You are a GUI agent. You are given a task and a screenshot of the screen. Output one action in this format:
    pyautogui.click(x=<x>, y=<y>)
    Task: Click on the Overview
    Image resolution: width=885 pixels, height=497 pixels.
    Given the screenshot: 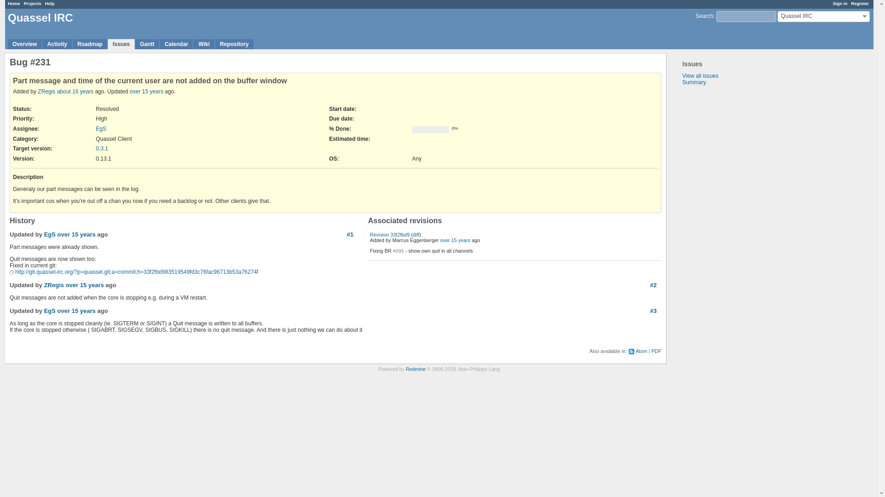 What is the action you would take?
    pyautogui.click(x=25, y=44)
    